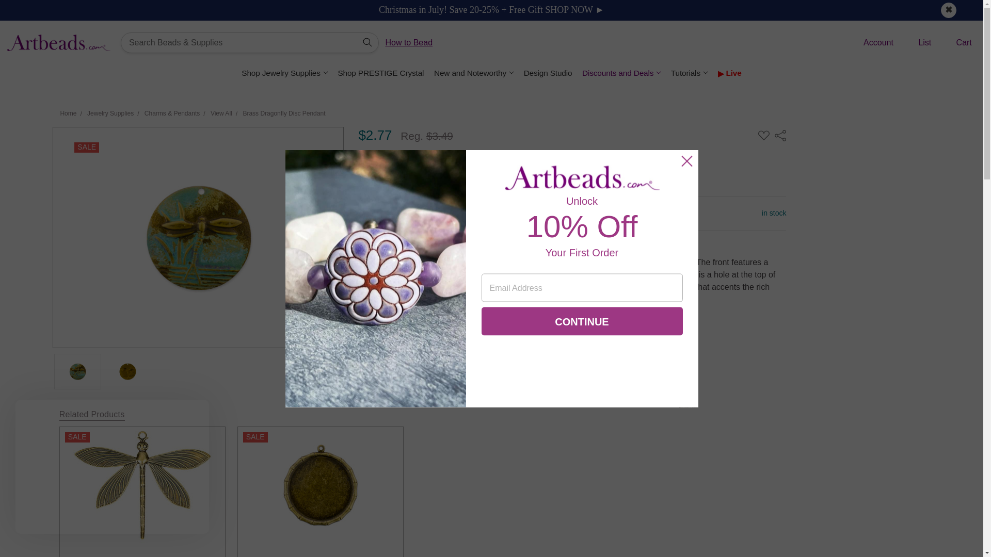 The width and height of the screenshot is (991, 557). Describe the element at coordinates (381, 73) in the screenshot. I see `Shop PRESTIGE Crystal` at that location.